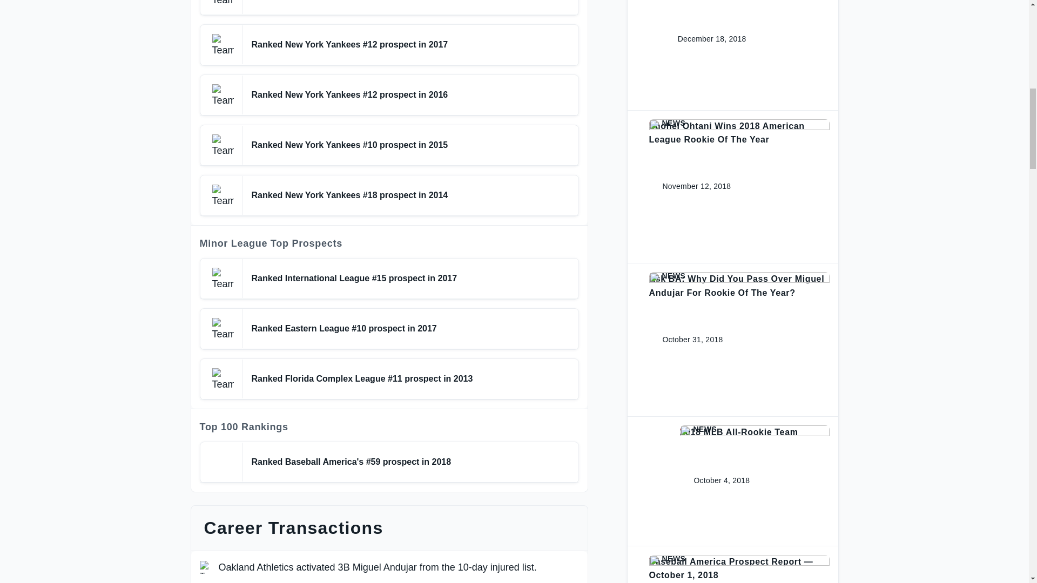 This screenshot has height=583, width=1037. What do you see at coordinates (688, 186) in the screenshot?
I see `Post date` at bounding box center [688, 186].